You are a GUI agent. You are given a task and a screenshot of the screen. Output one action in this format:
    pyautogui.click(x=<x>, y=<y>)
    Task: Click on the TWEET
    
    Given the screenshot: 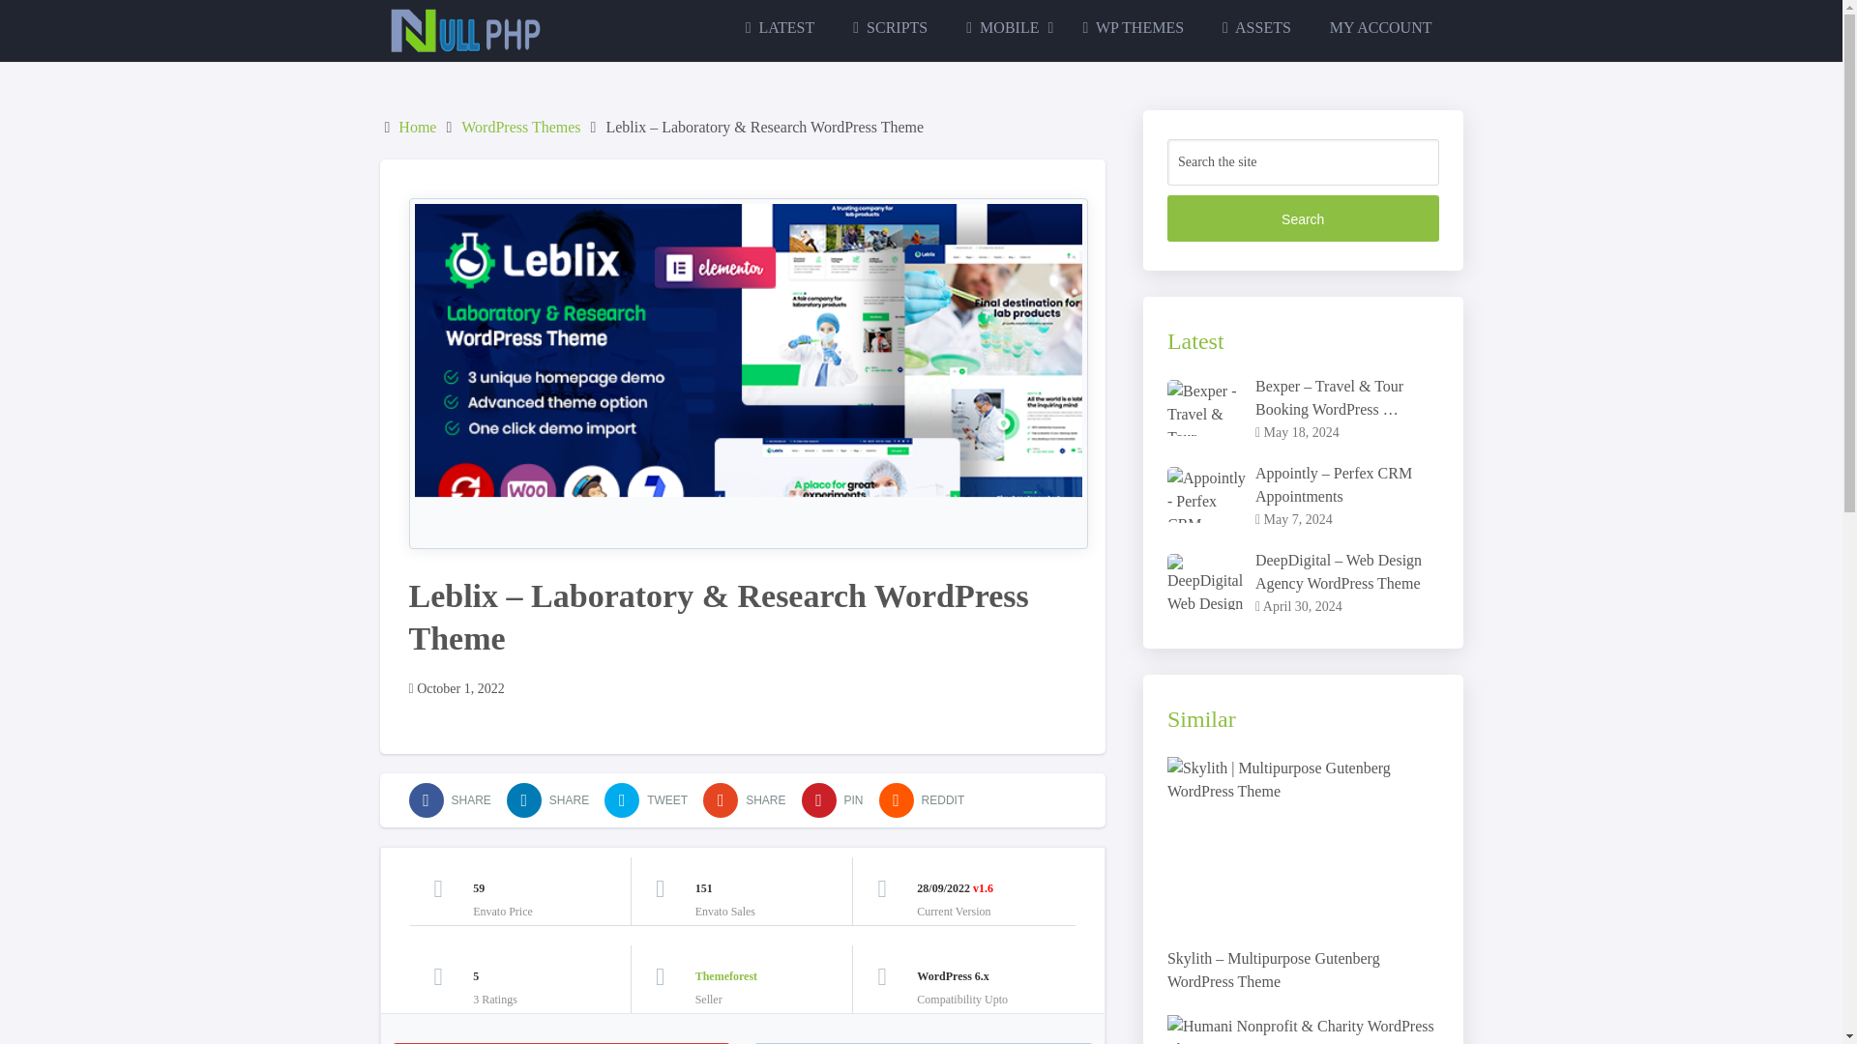 What is the action you would take?
    pyautogui.click(x=646, y=800)
    